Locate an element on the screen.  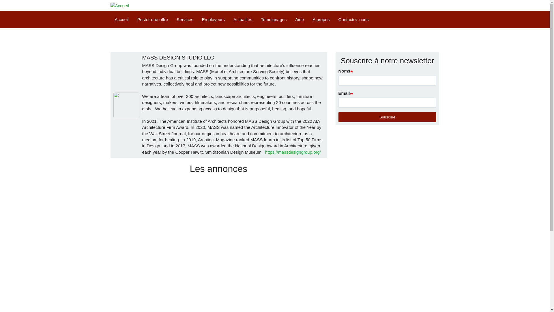
Employeurs is located at coordinates (214, 20).